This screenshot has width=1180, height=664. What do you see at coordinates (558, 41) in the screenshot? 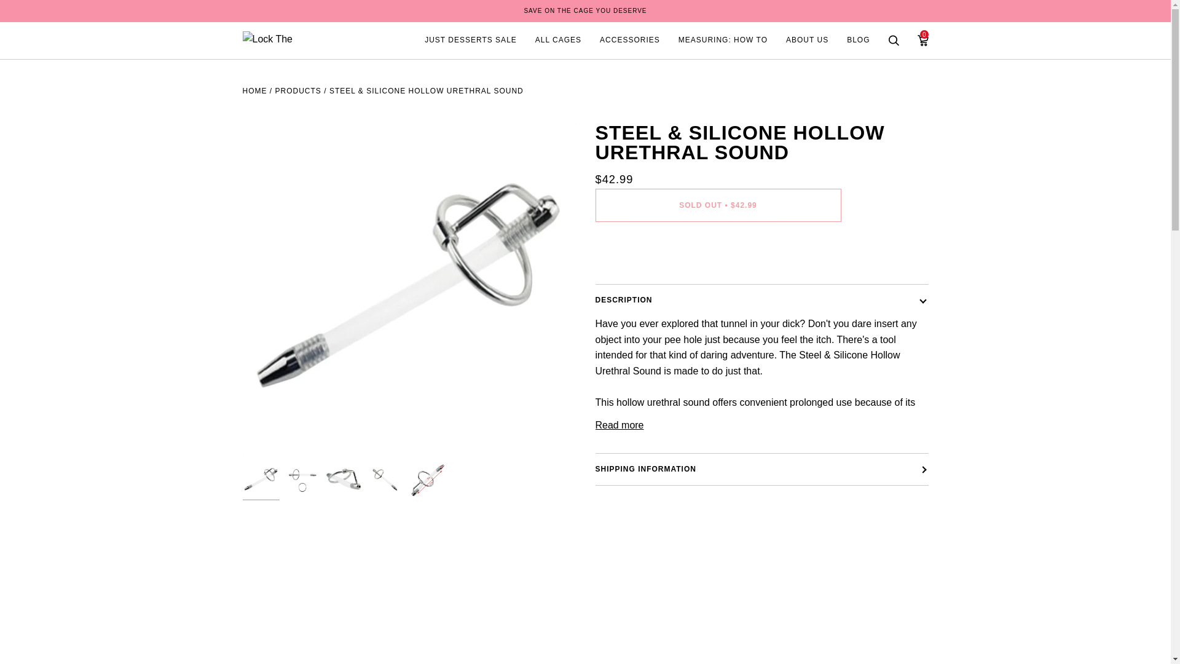
I see `ALL CAGES` at bounding box center [558, 41].